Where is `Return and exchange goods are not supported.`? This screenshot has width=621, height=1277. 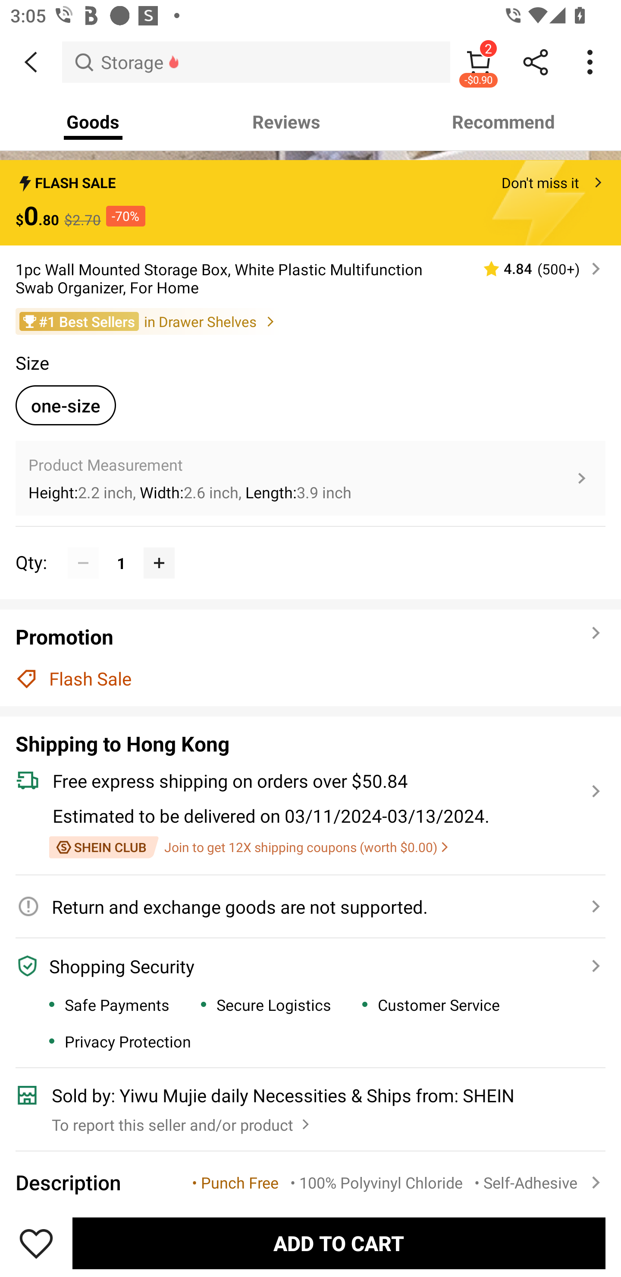 Return and exchange goods are not supported. is located at coordinates (302, 906).